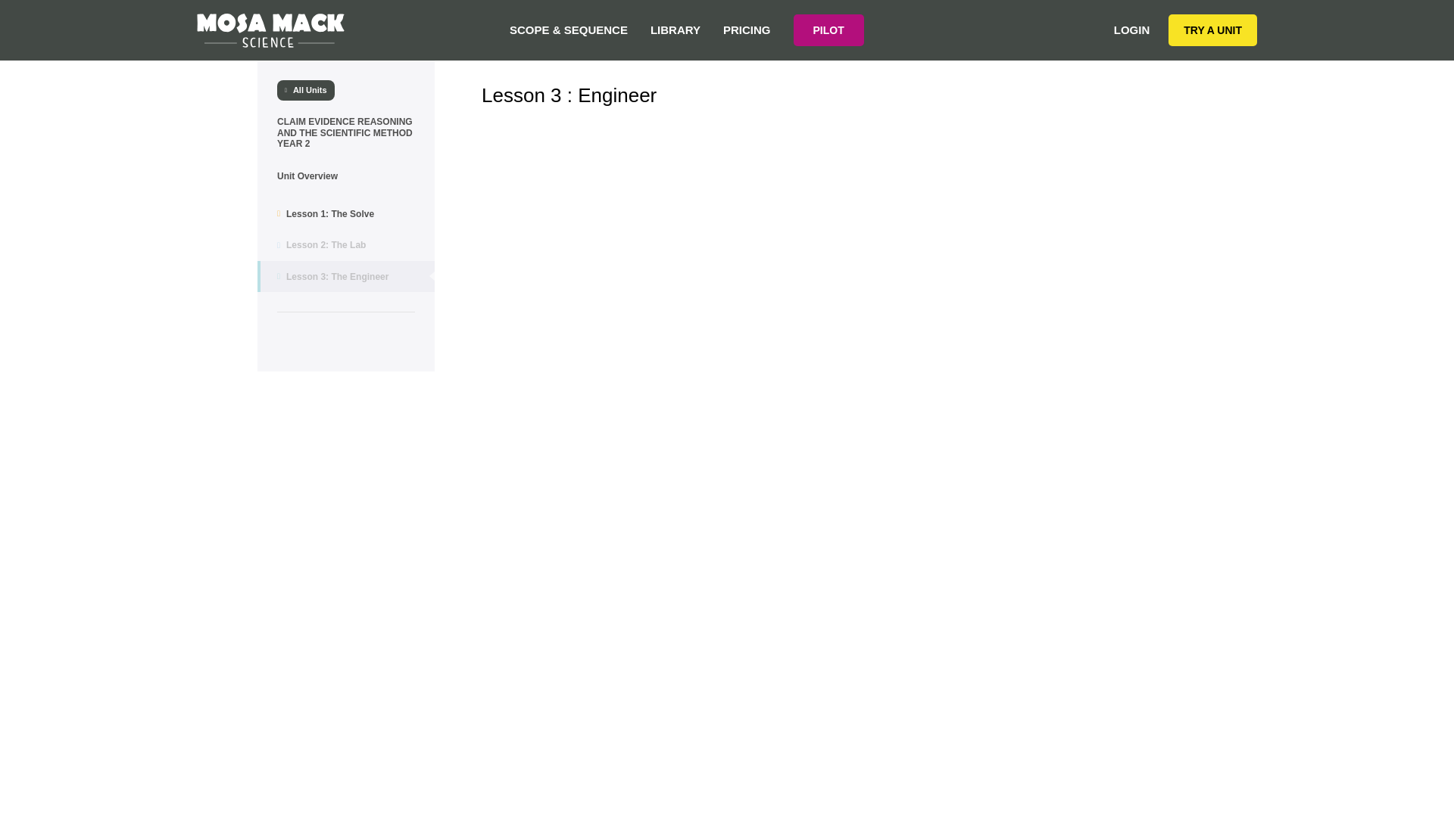 Image resolution: width=1454 pixels, height=817 pixels. Describe the element at coordinates (676, 30) in the screenshot. I see `LIBRARY` at that location.